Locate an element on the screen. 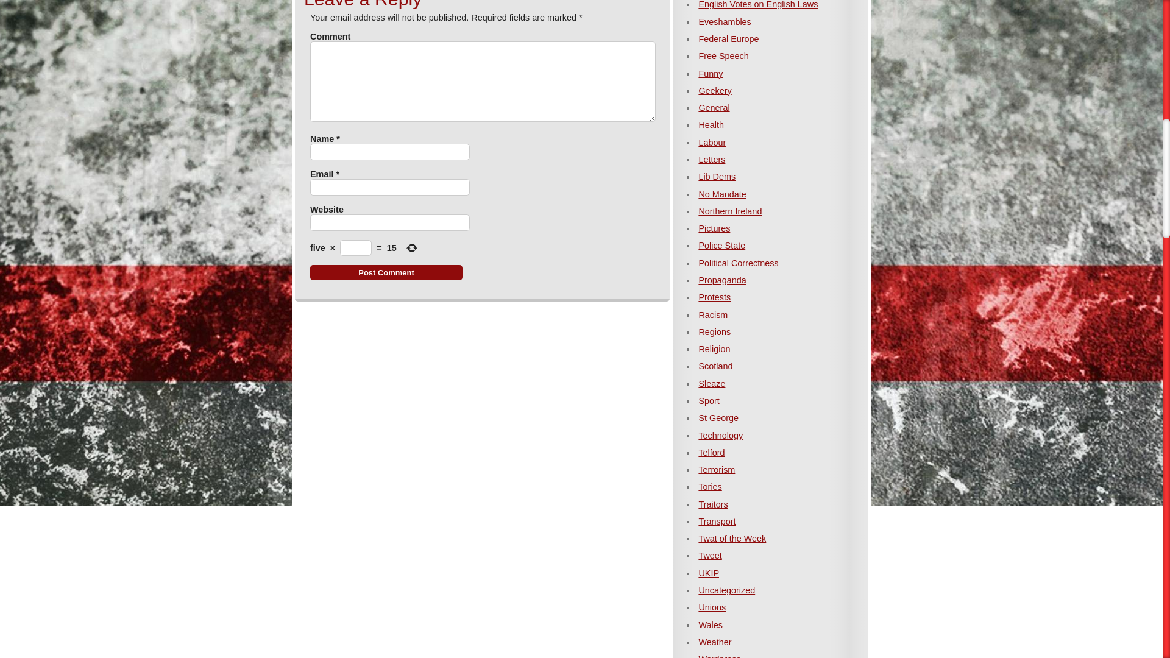 This screenshot has height=658, width=1170. Free Speech is located at coordinates (723, 56).